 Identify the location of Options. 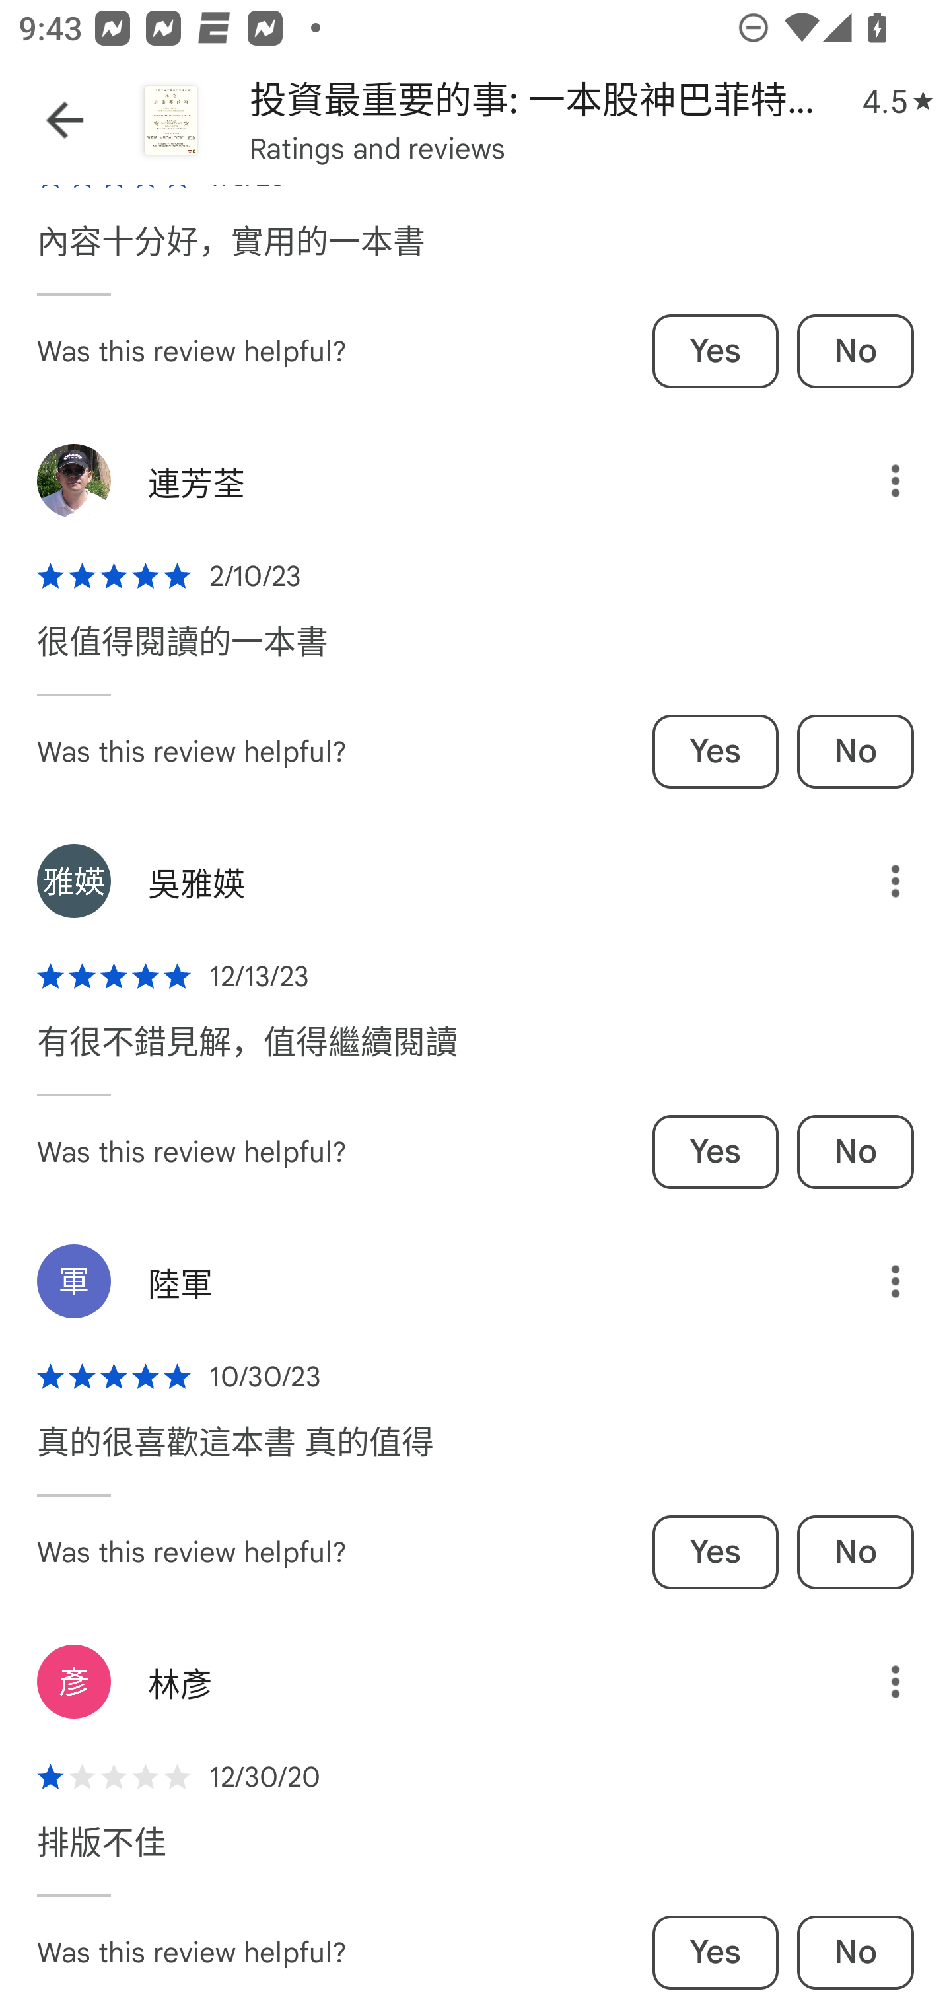
(876, 1682).